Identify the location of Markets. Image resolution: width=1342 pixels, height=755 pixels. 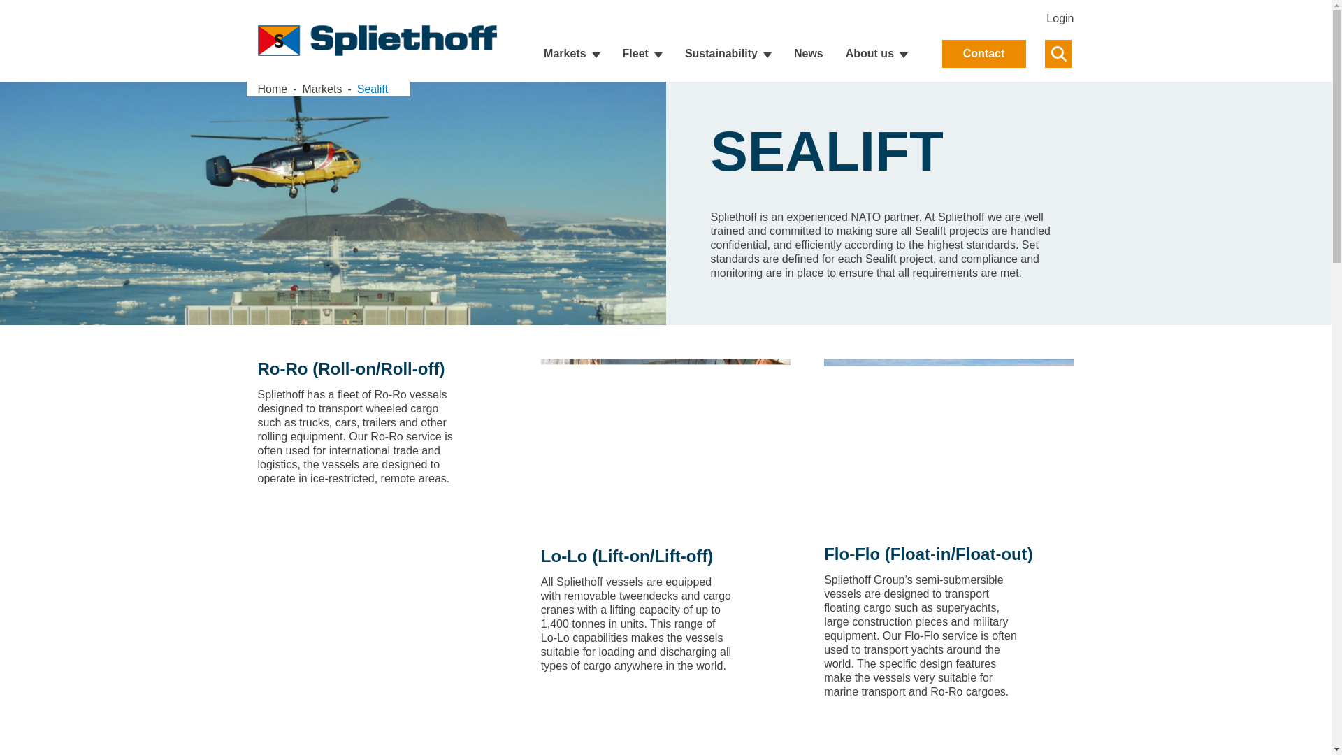
(572, 53).